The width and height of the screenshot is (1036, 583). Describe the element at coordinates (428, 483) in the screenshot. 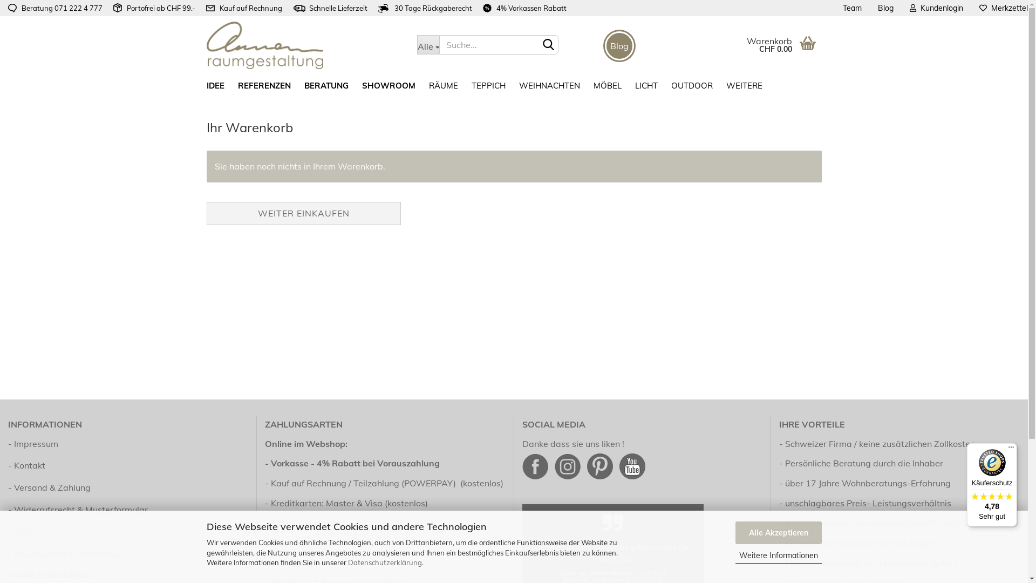

I see `(POWERPAY)` at that location.